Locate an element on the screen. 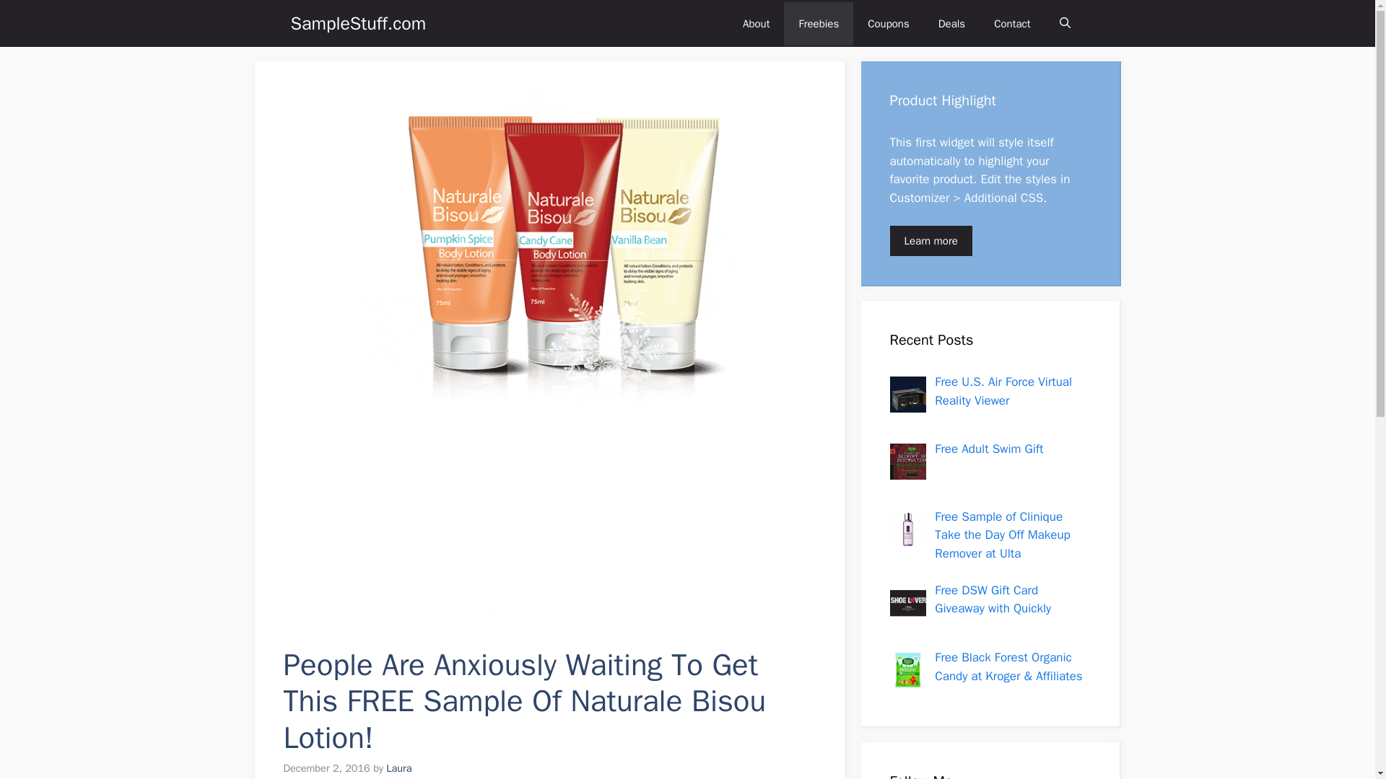 The width and height of the screenshot is (1386, 779). Coupons is located at coordinates (889, 23).